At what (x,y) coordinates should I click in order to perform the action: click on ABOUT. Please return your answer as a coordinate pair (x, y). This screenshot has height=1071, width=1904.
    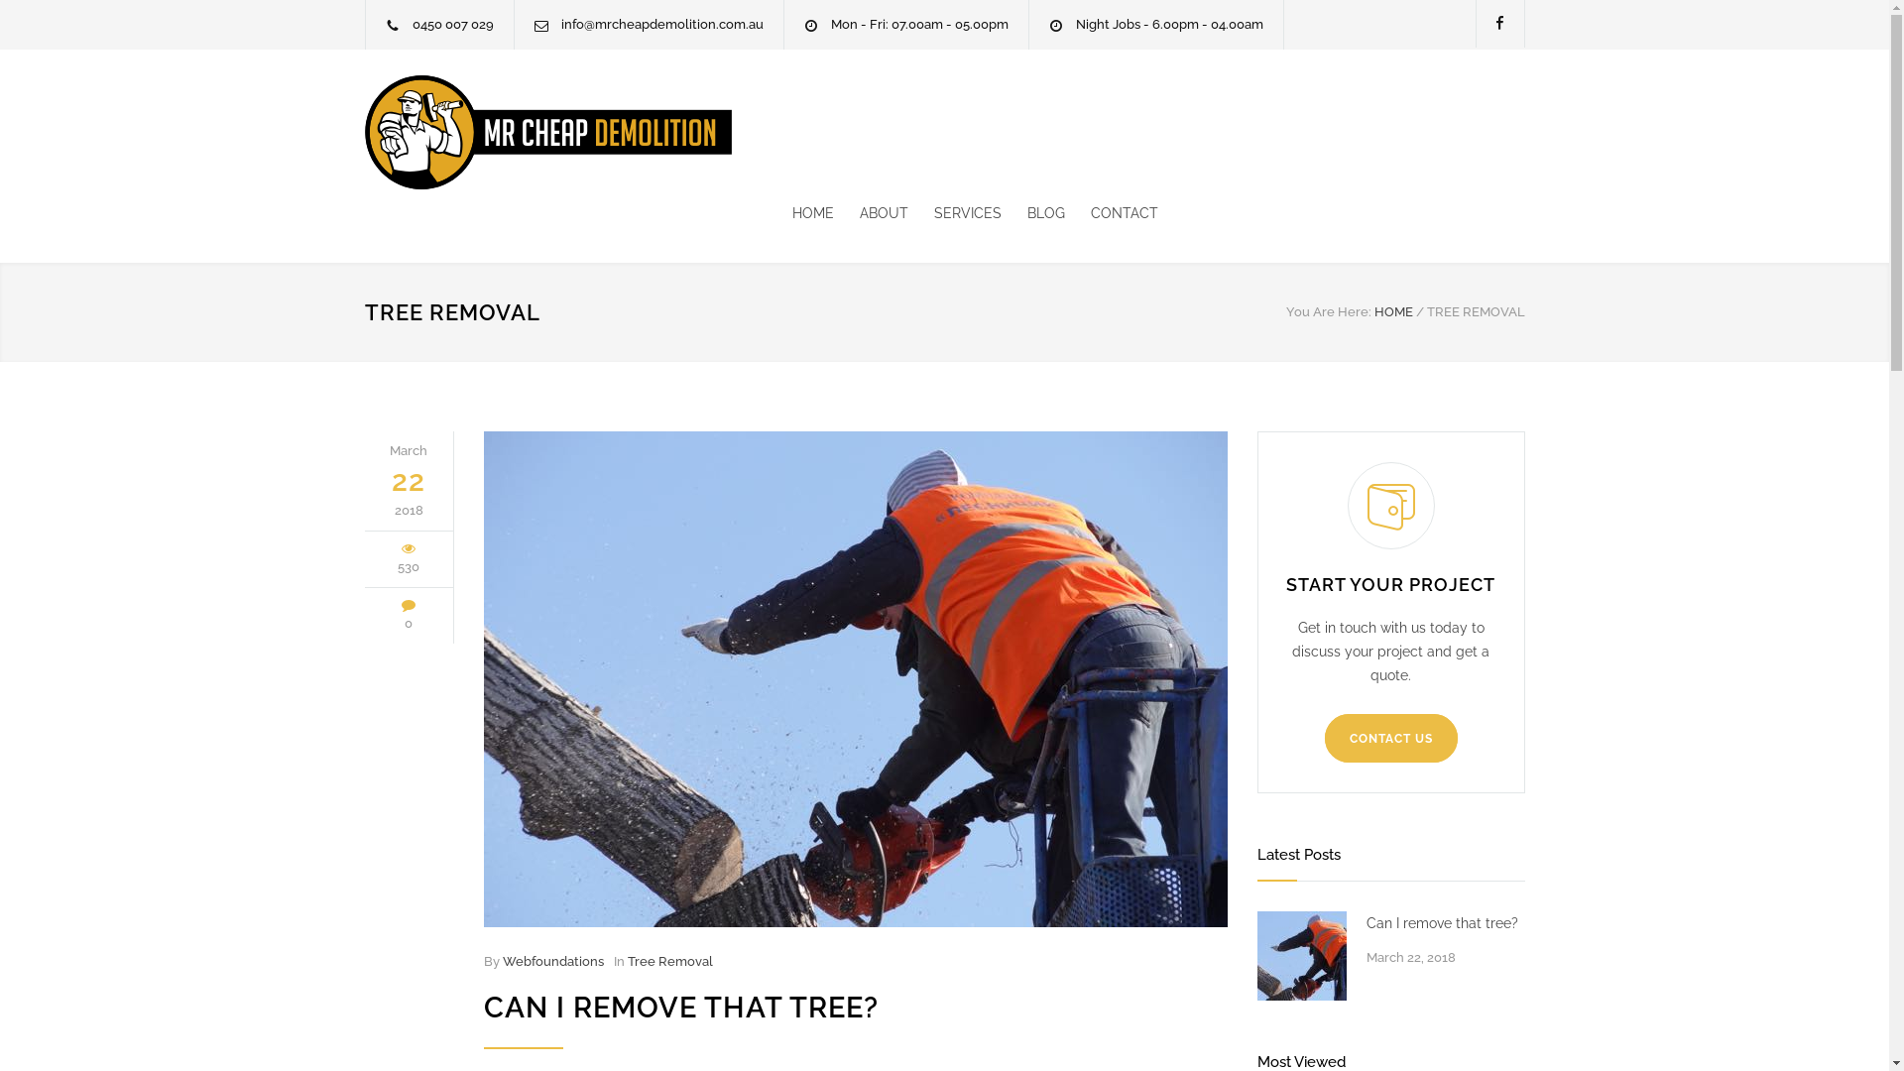
    Looking at the image, I should click on (871, 213).